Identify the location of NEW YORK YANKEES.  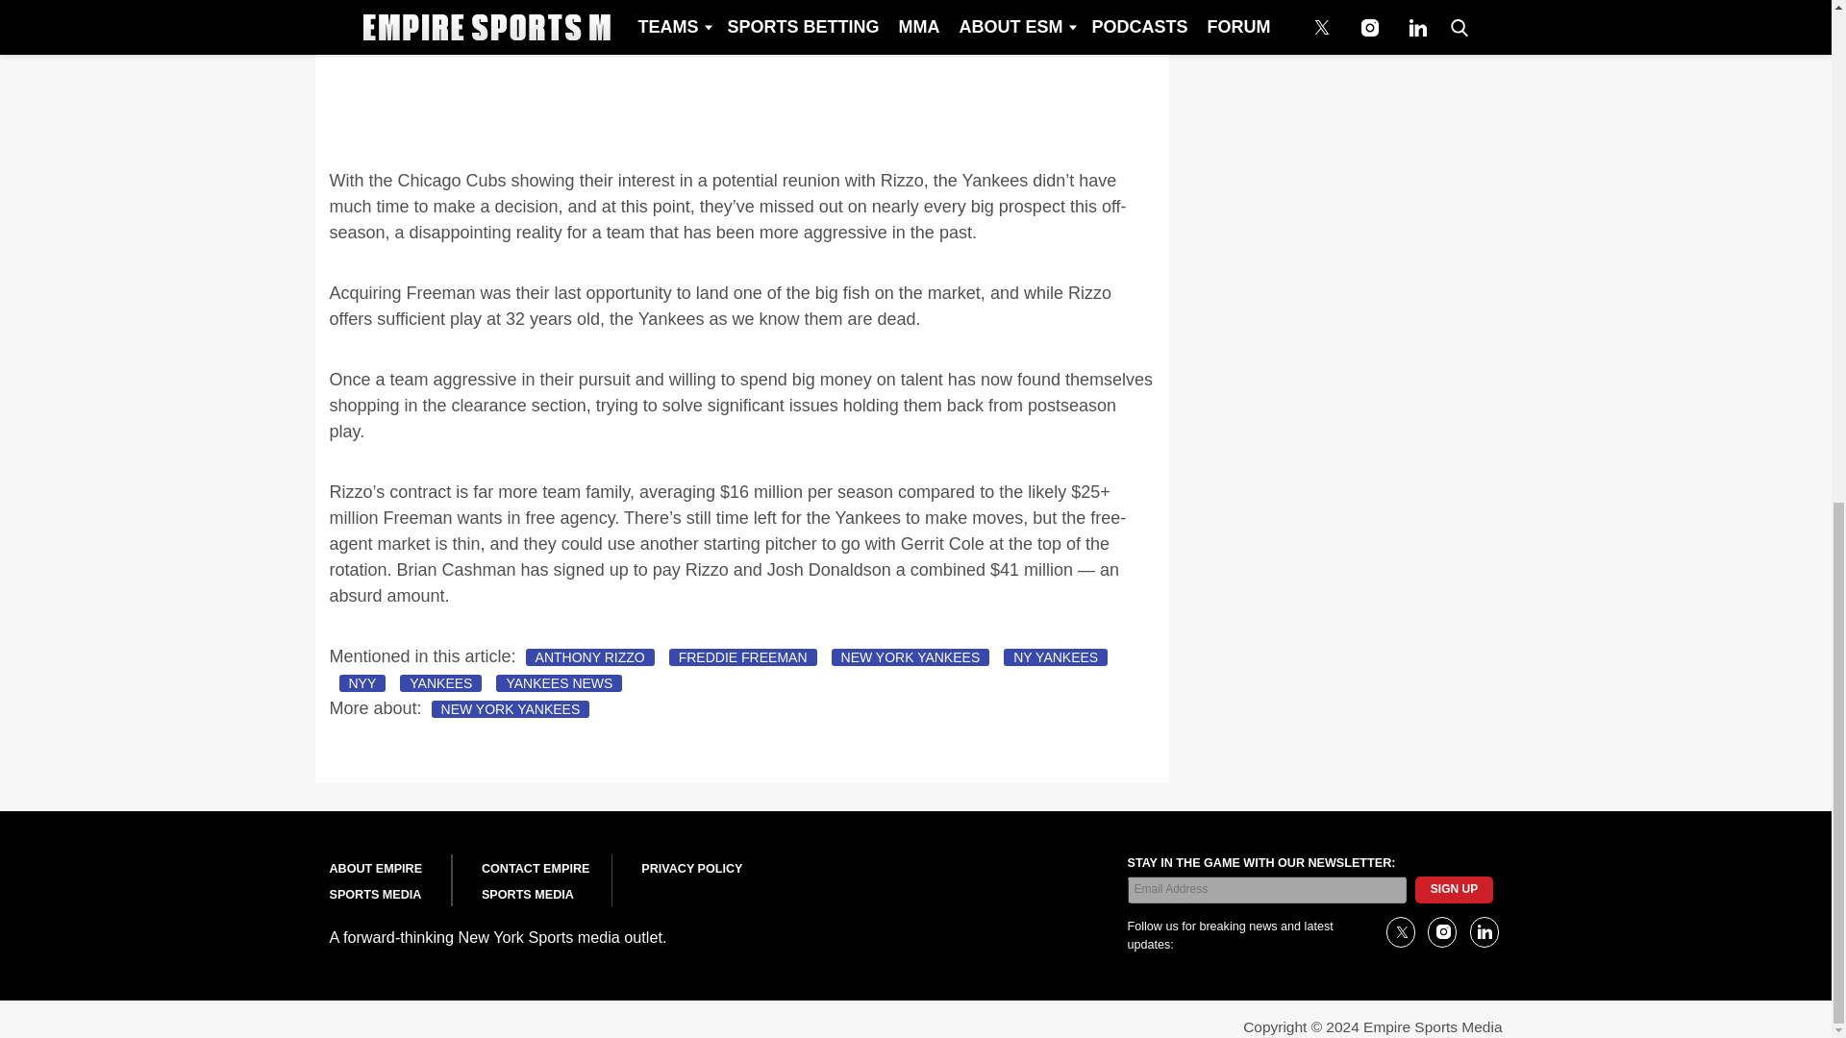
(511, 709).